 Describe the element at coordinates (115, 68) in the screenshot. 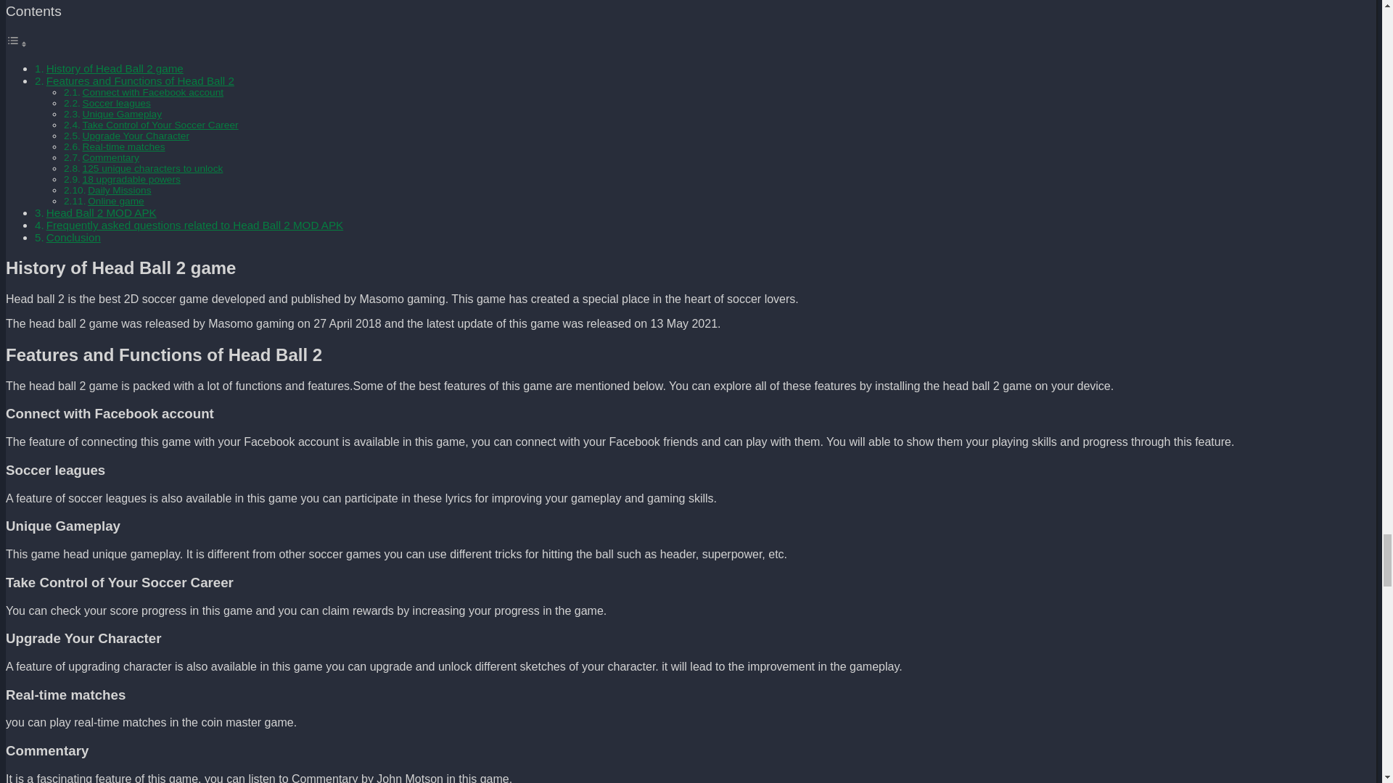

I see `History of Head Ball 2 game` at that location.